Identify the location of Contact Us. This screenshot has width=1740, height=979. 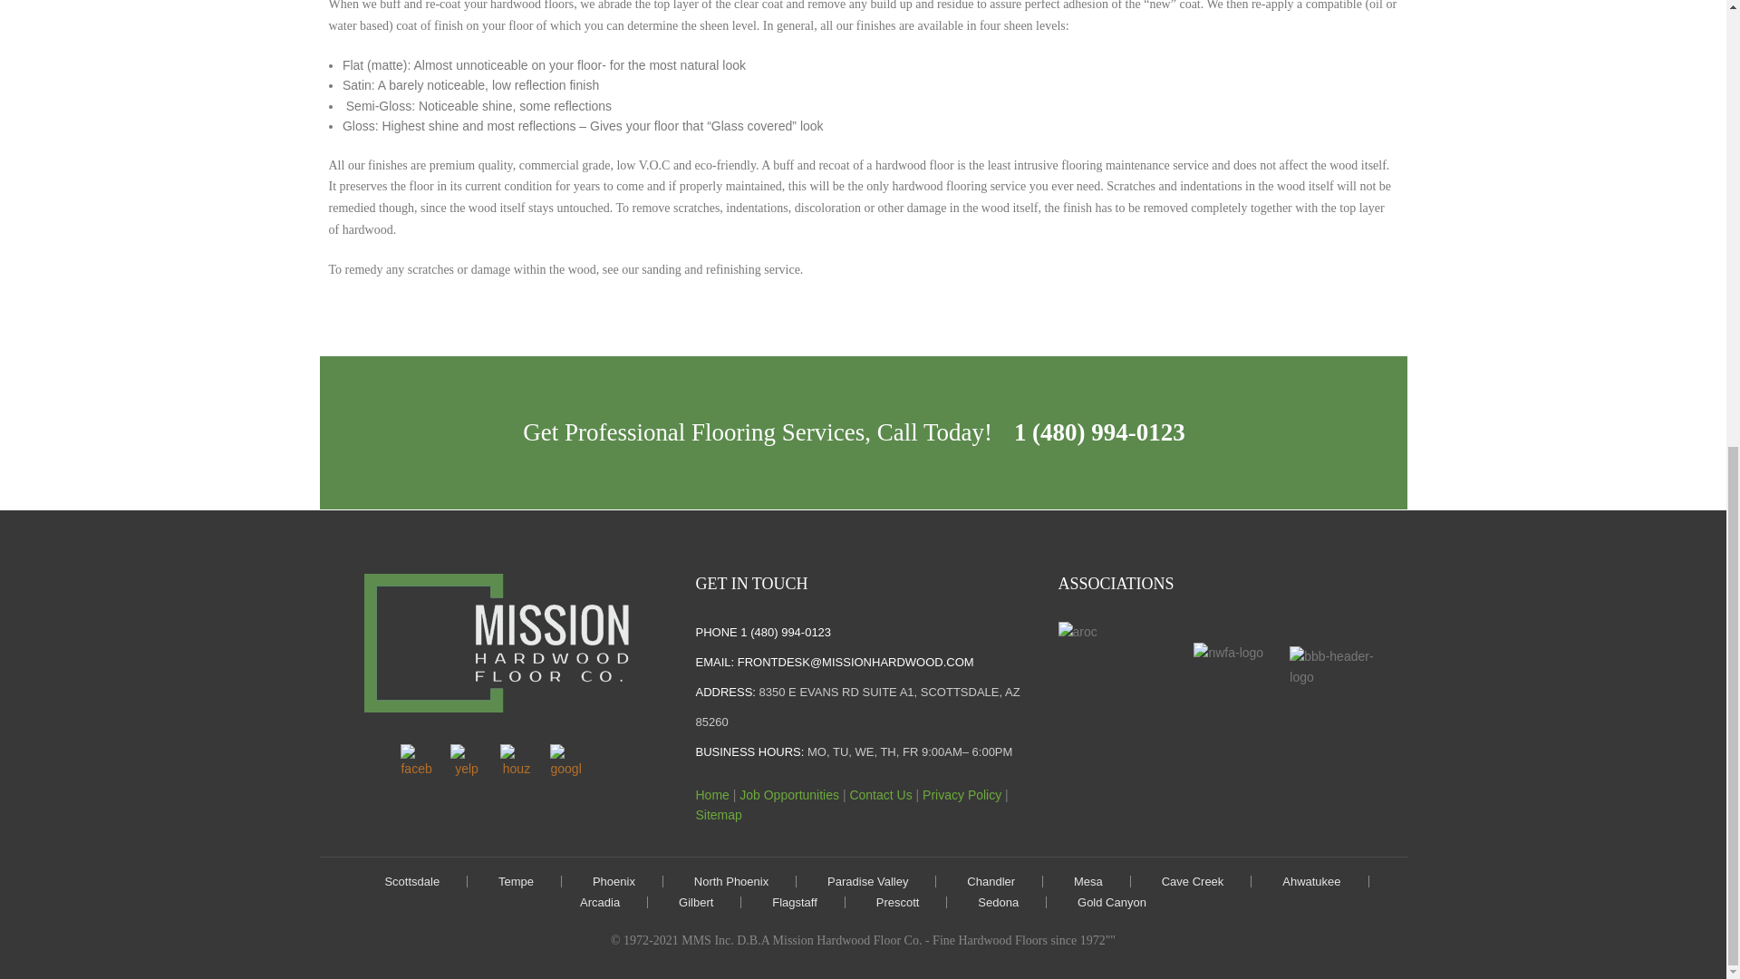
(880, 794).